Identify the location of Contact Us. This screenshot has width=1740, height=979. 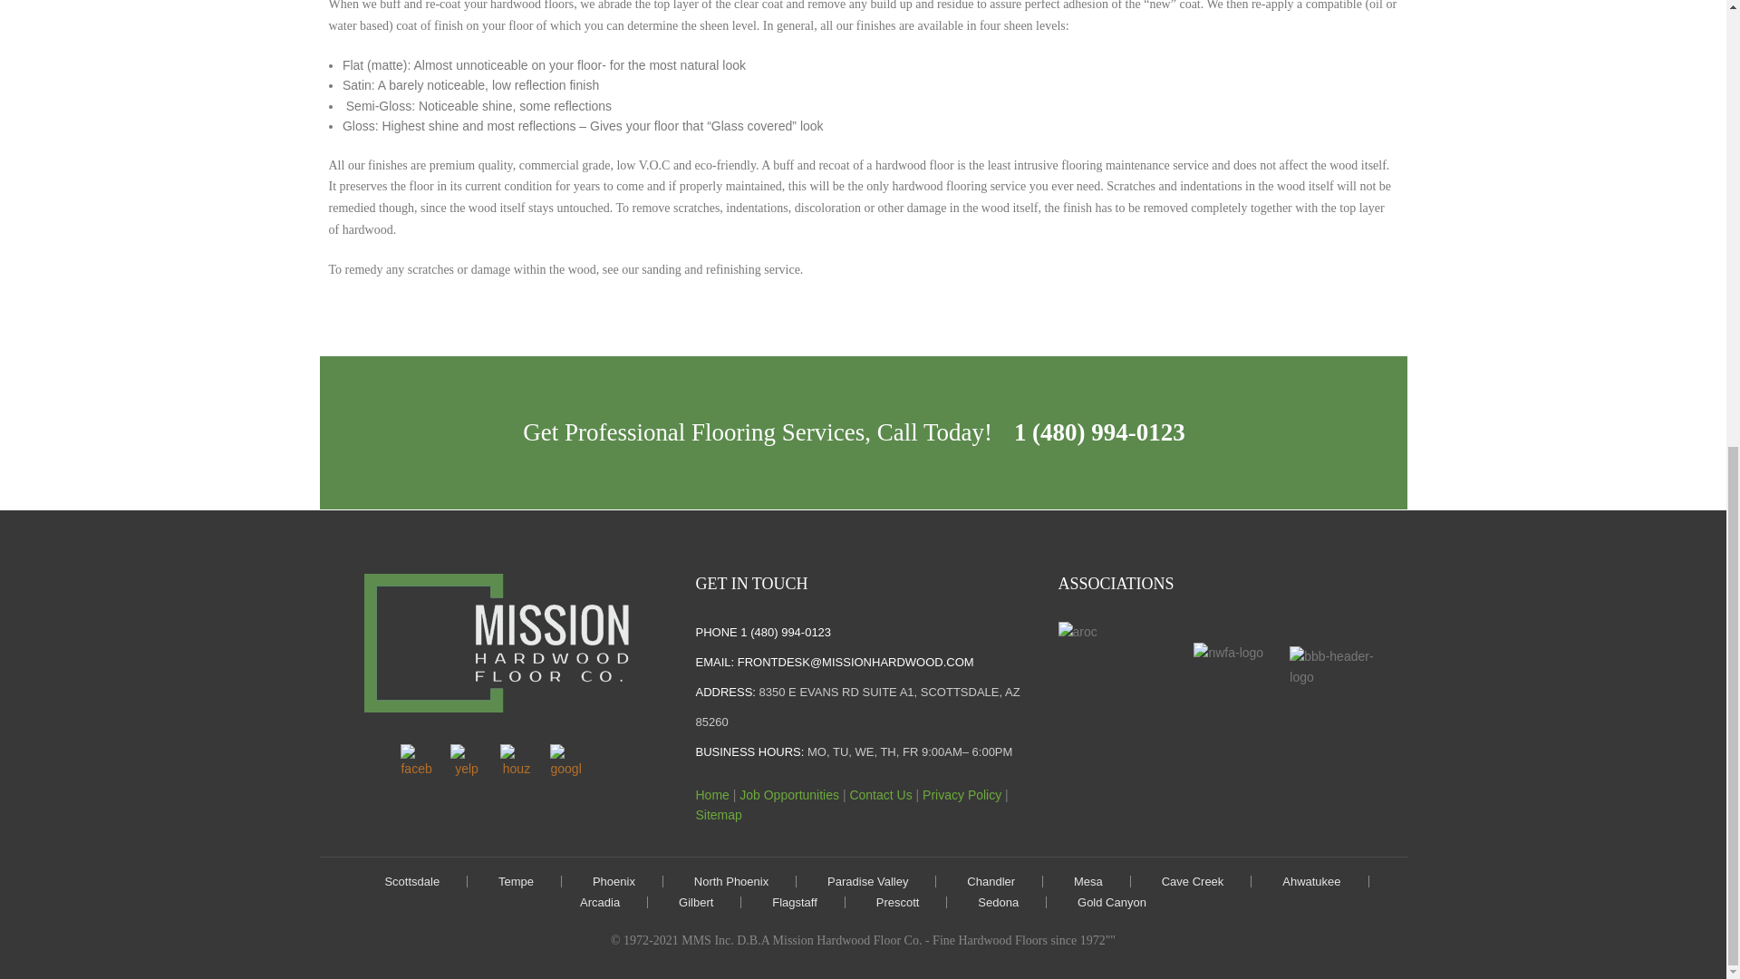
(880, 794).